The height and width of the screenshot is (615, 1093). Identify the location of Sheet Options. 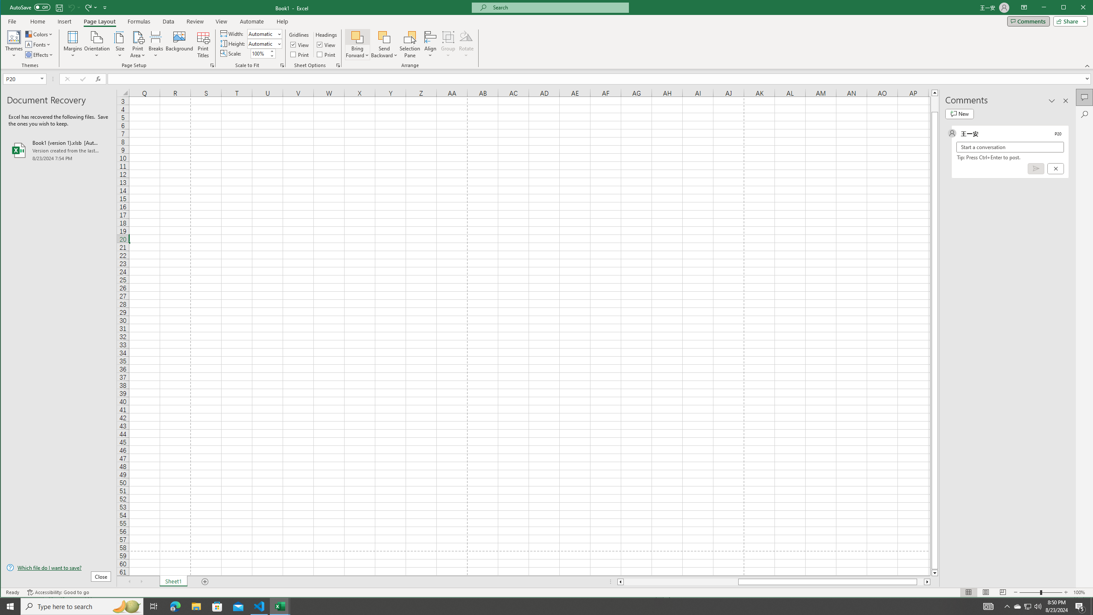
(337, 65).